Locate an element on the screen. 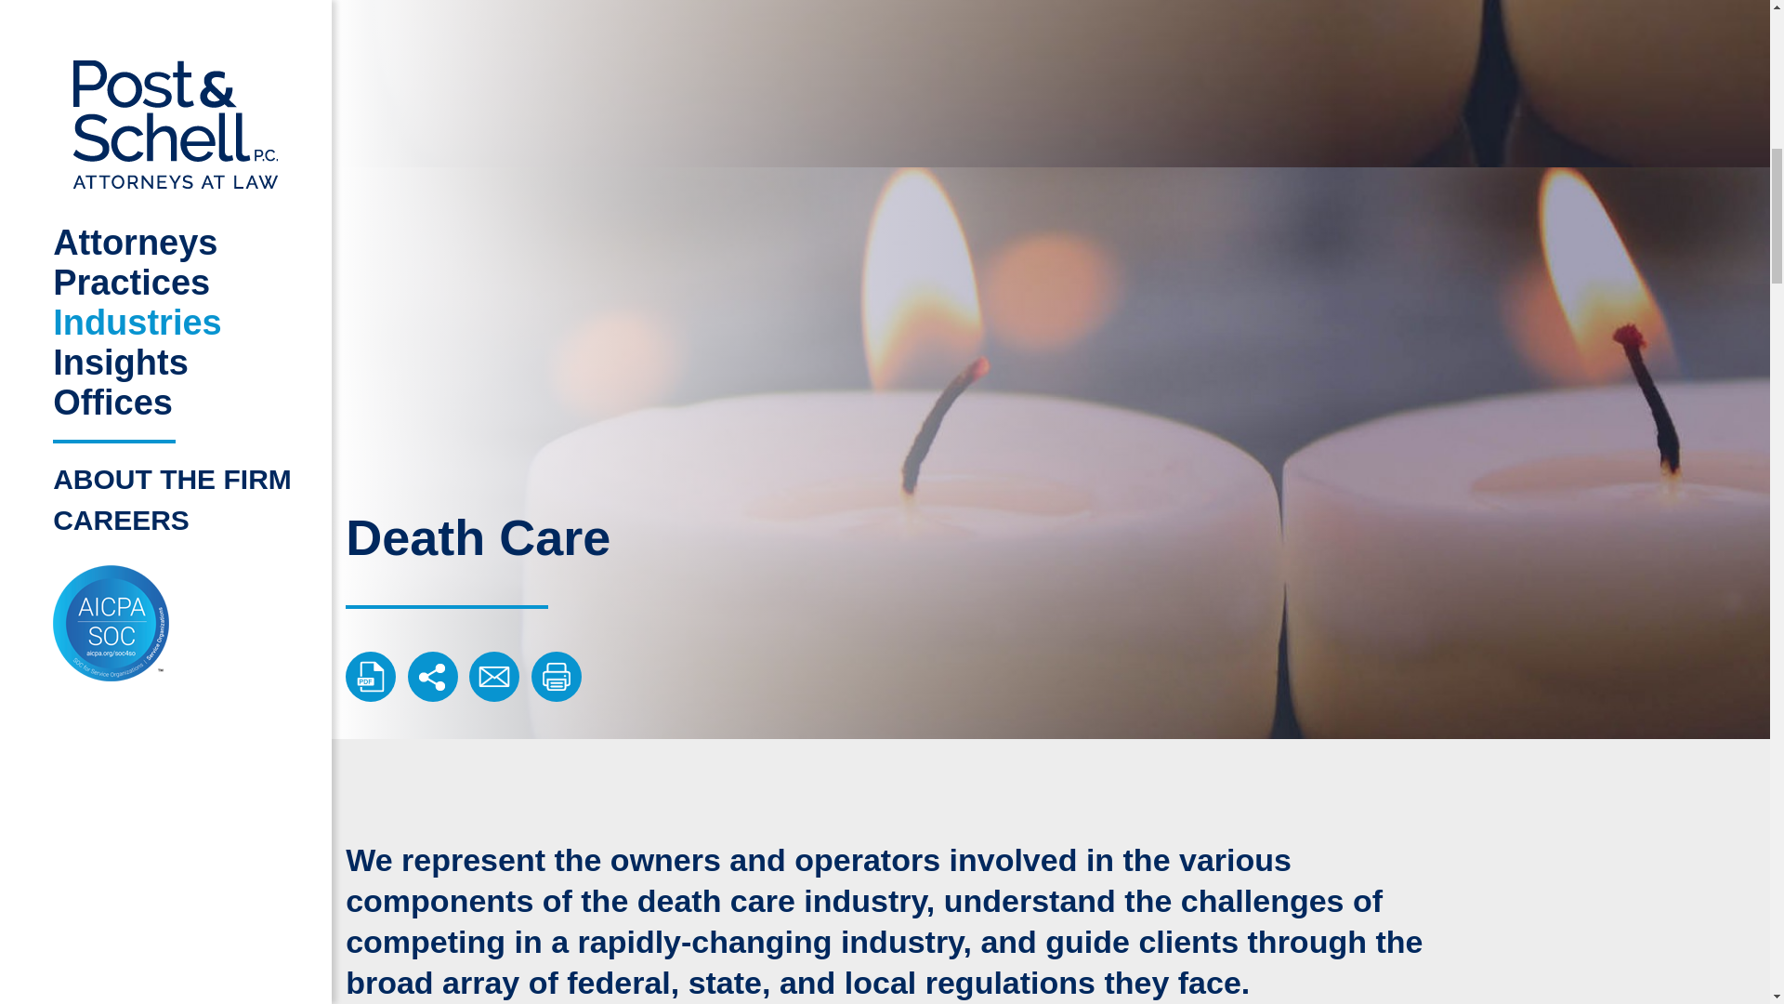 The image size is (1784, 1004). Download PDF is located at coordinates (371, 676).